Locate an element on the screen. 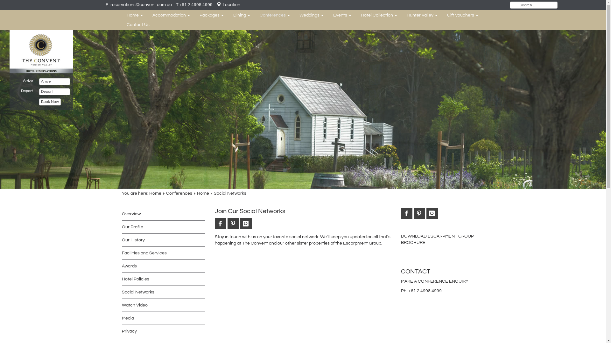 The width and height of the screenshot is (611, 343). Home is located at coordinates (134, 15).